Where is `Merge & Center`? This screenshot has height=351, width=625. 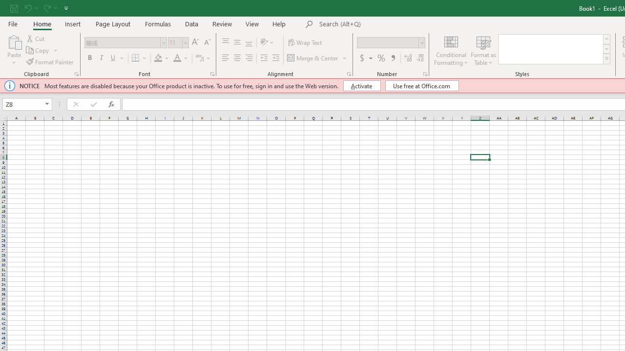 Merge & Center is located at coordinates (313, 58).